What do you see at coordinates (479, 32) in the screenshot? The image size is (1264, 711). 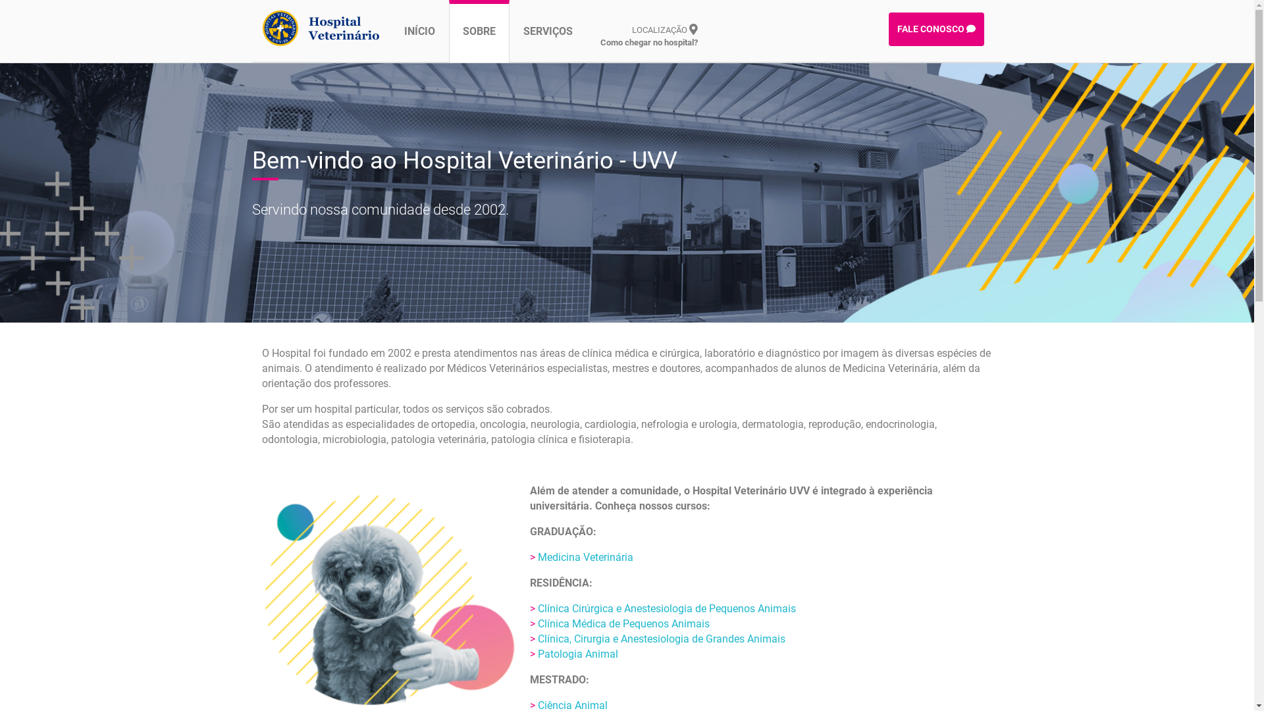 I see `SOBRE` at bounding box center [479, 32].